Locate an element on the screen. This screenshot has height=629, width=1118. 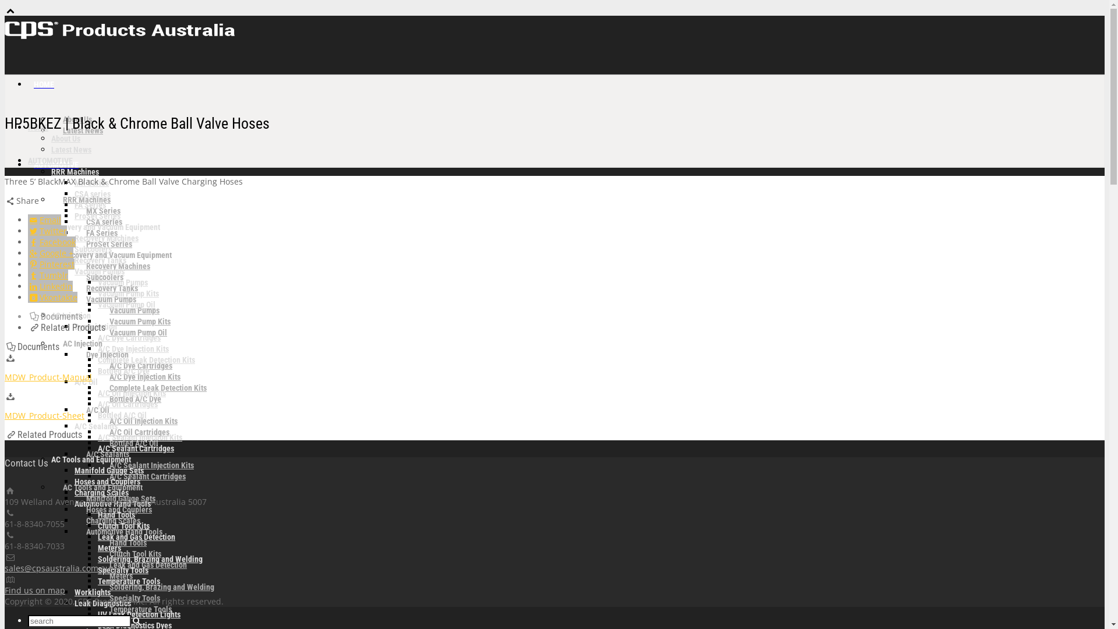
A/C Oil Cartridges is located at coordinates (128, 404).